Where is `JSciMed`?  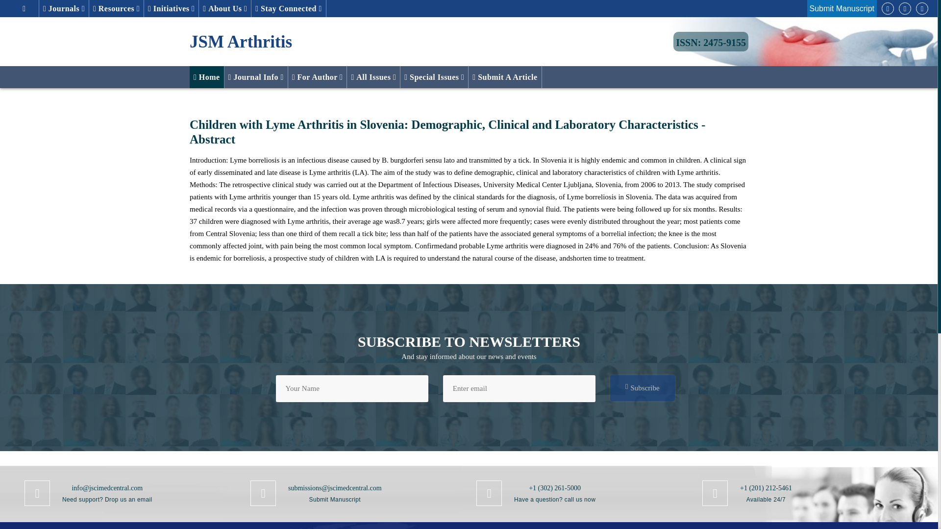
JSciMed is located at coordinates (711, 41).